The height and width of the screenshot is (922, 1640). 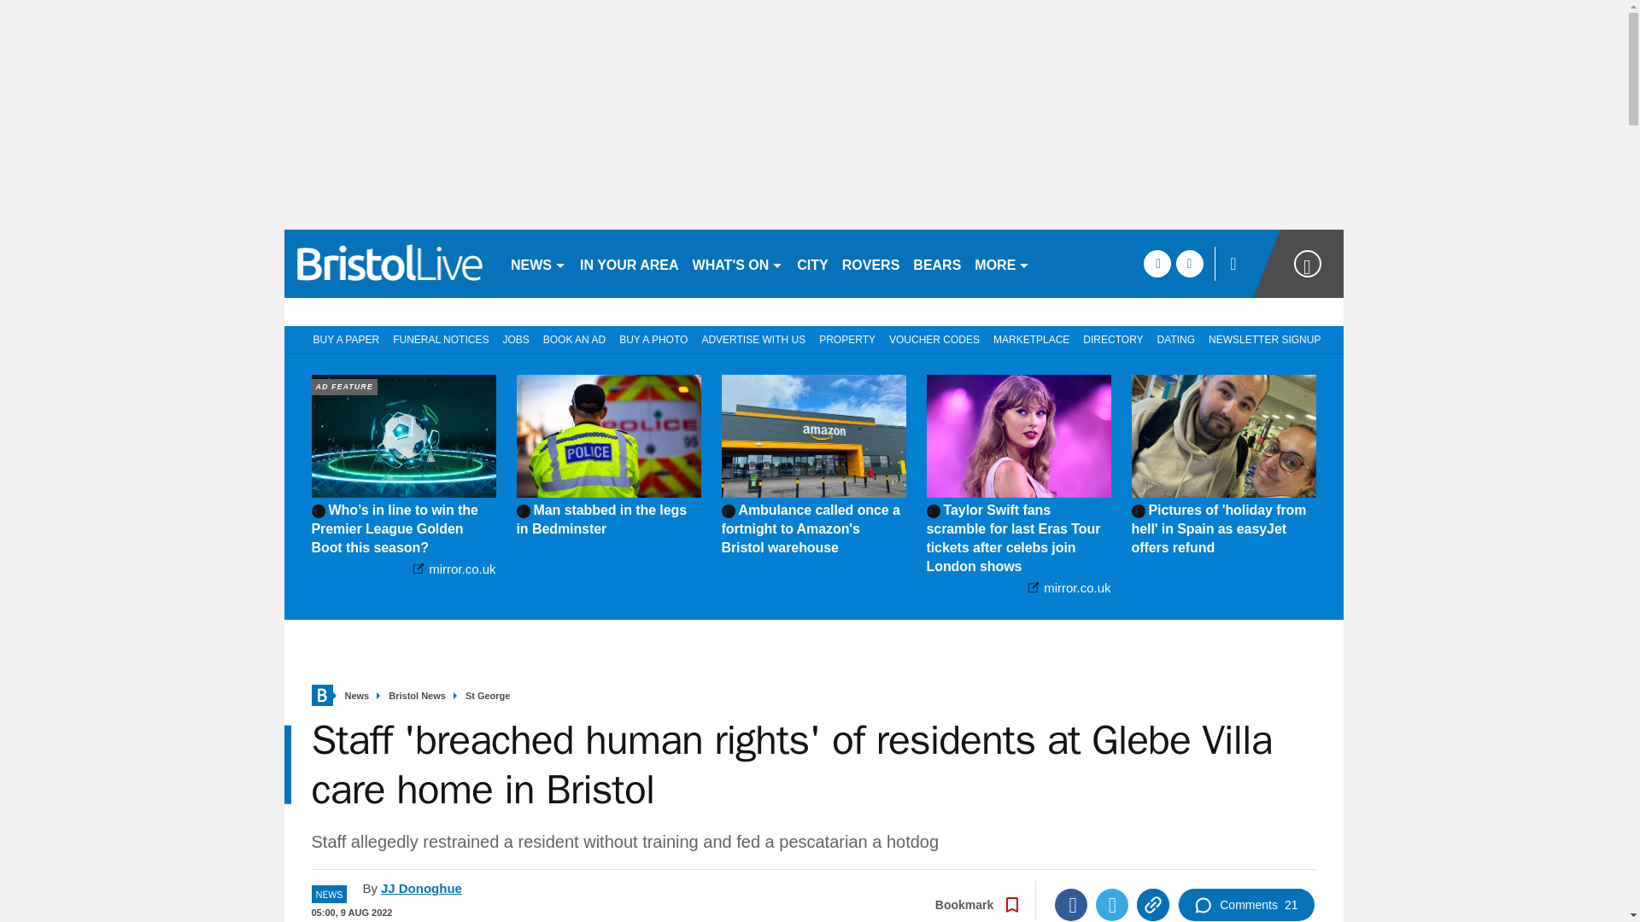 What do you see at coordinates (389, 263) in the screenshot?
I see `bristolpost` at bounding box center [389, 263].